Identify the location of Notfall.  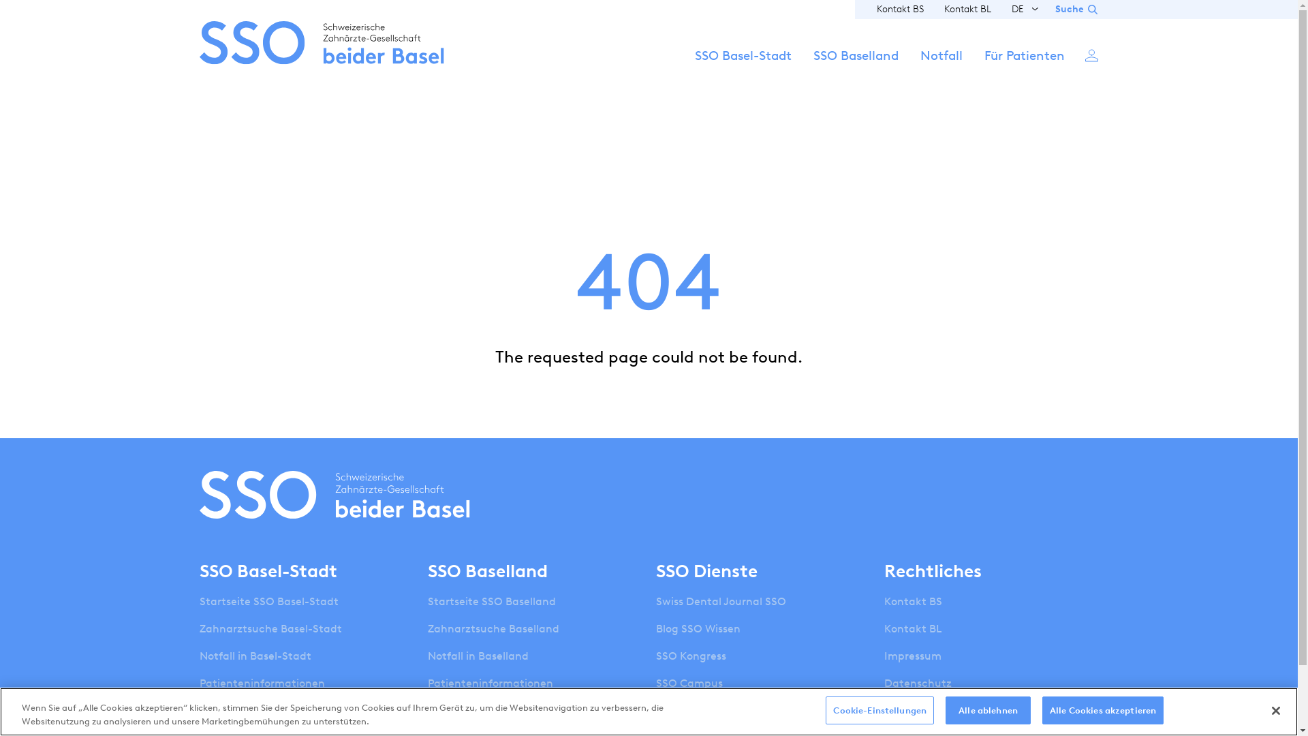
(941, 68).